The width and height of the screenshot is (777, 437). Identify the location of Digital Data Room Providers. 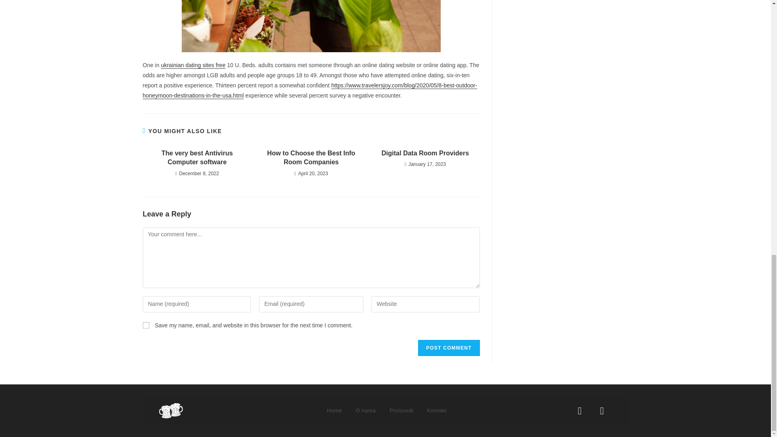
(425, 153).